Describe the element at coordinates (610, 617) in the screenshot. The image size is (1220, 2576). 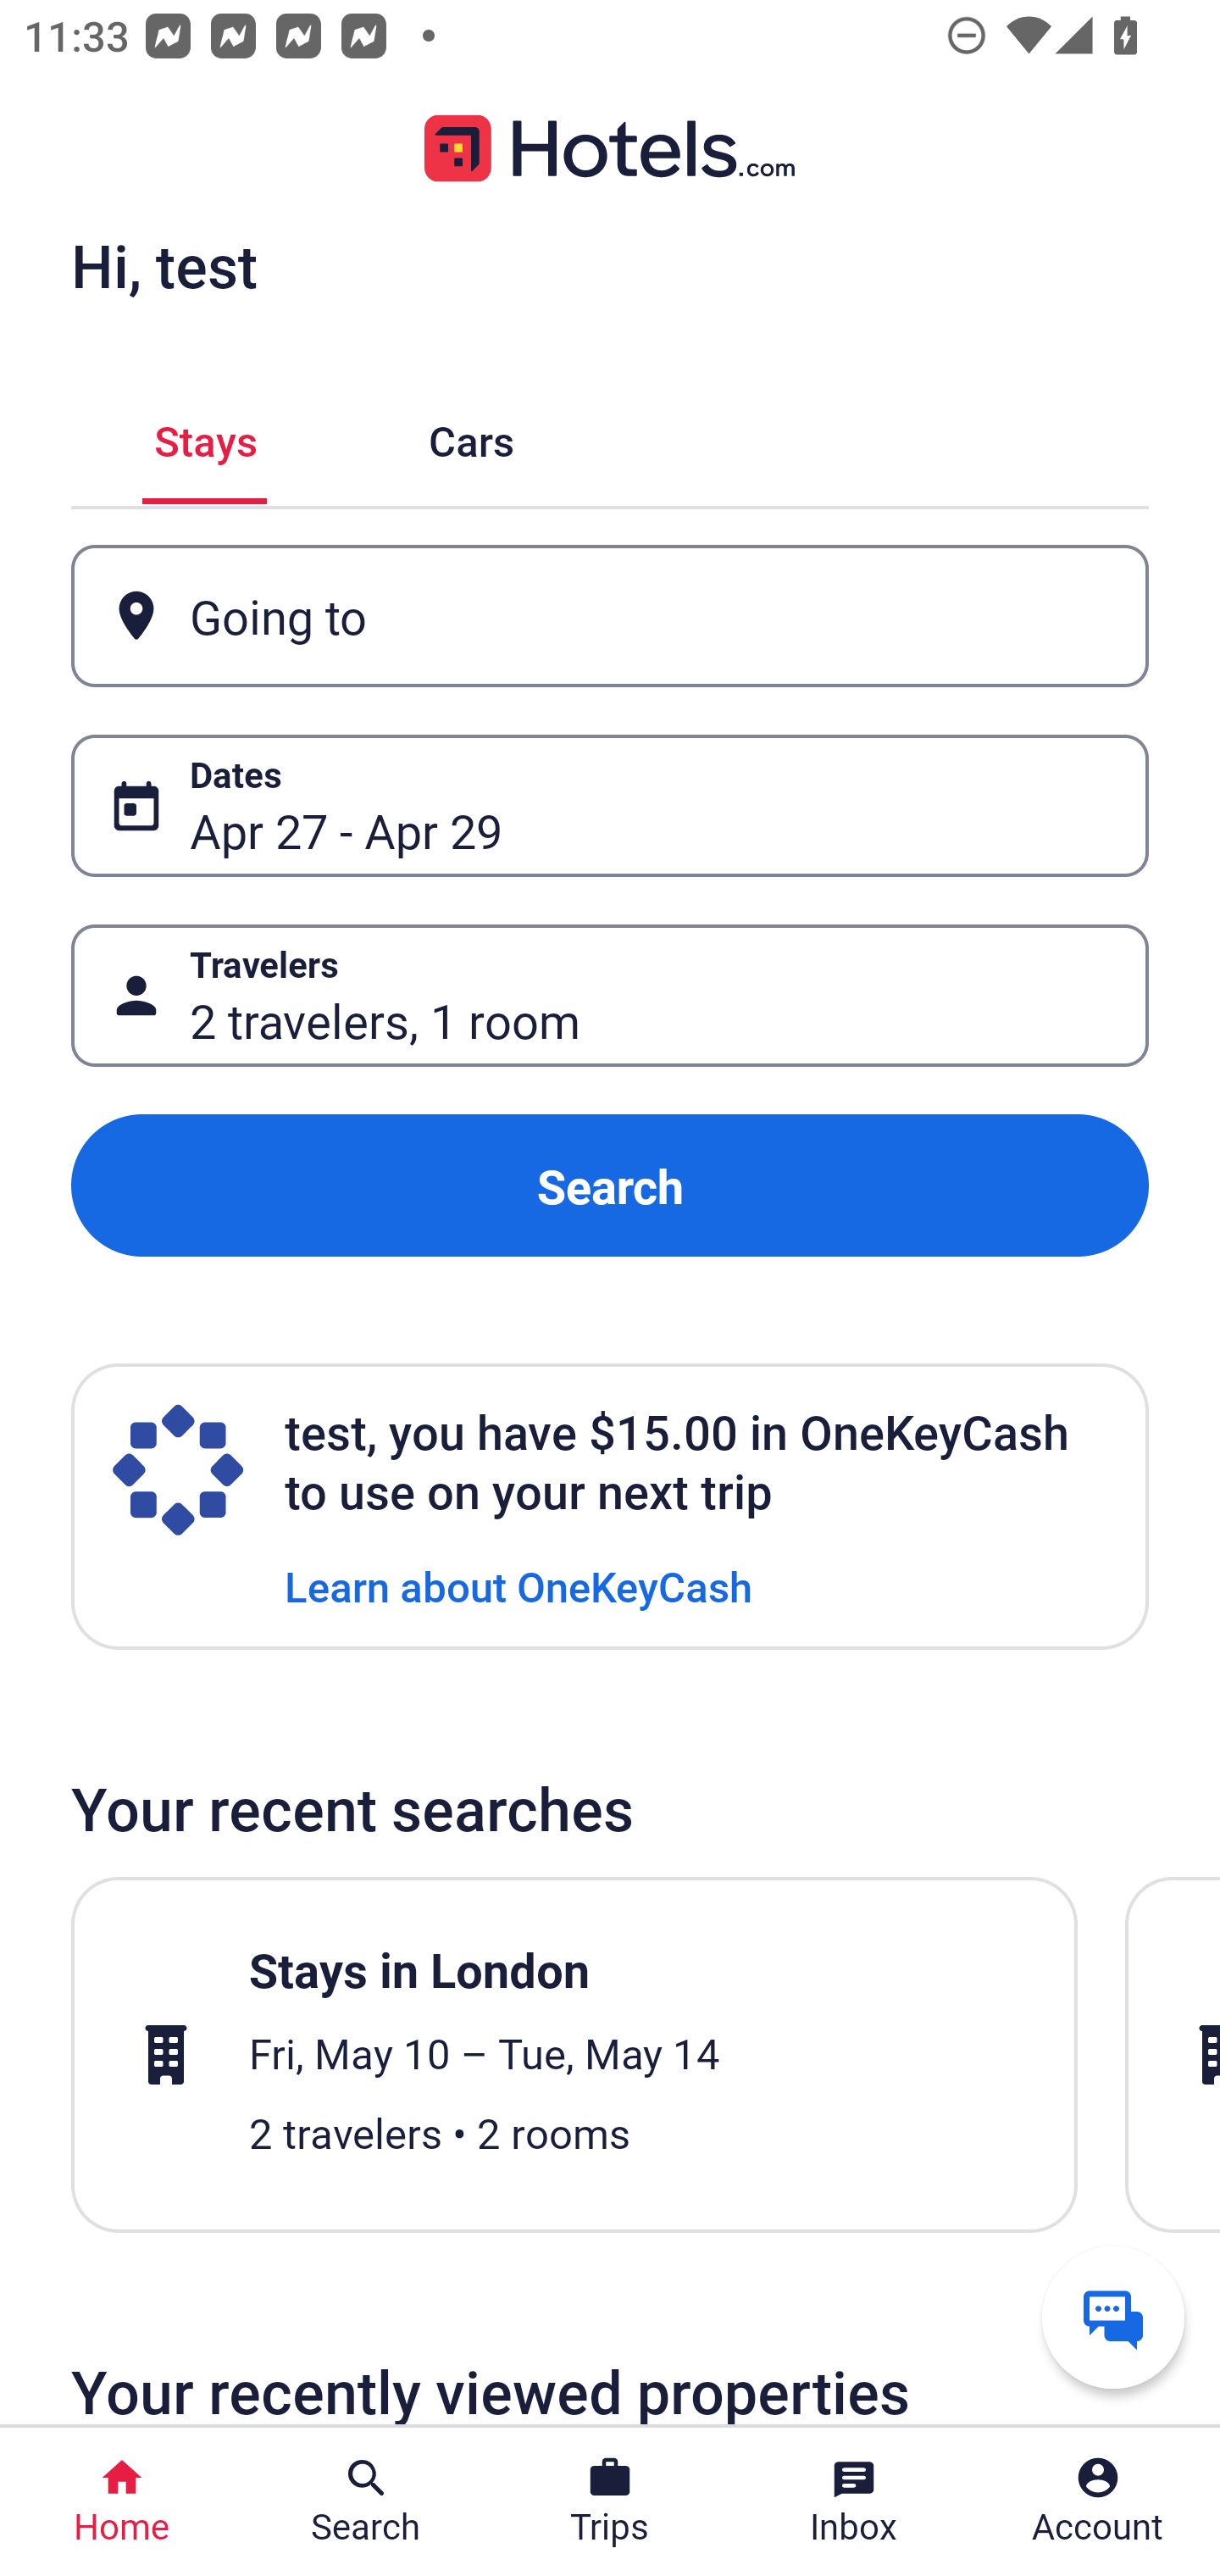
I see `Going to Button` at that location.